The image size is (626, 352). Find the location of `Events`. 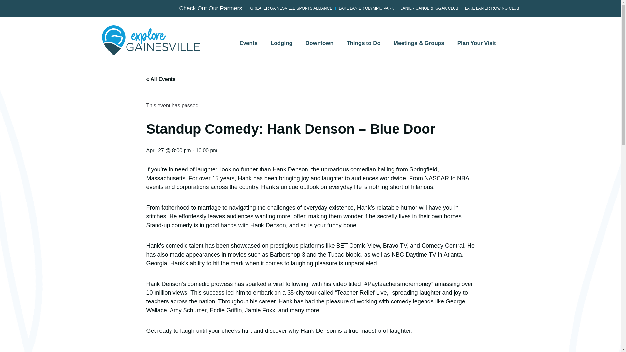

Events is located at coordinates (248, 46).